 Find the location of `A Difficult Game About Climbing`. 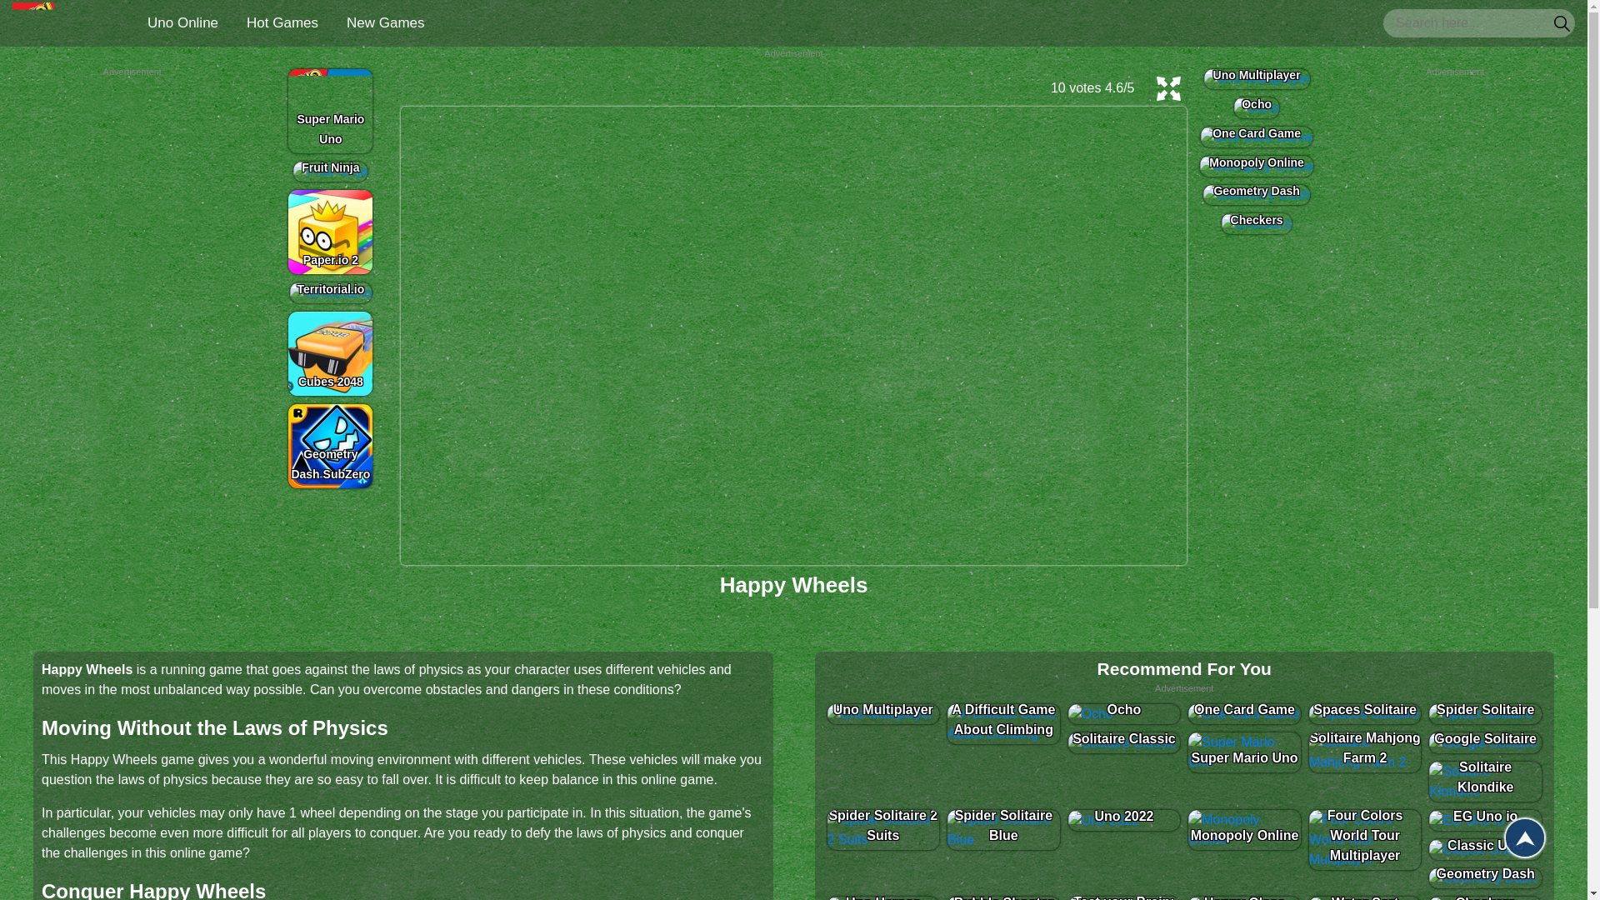

A Difficult Game About Climbing is located at coordinates (1003, 723).